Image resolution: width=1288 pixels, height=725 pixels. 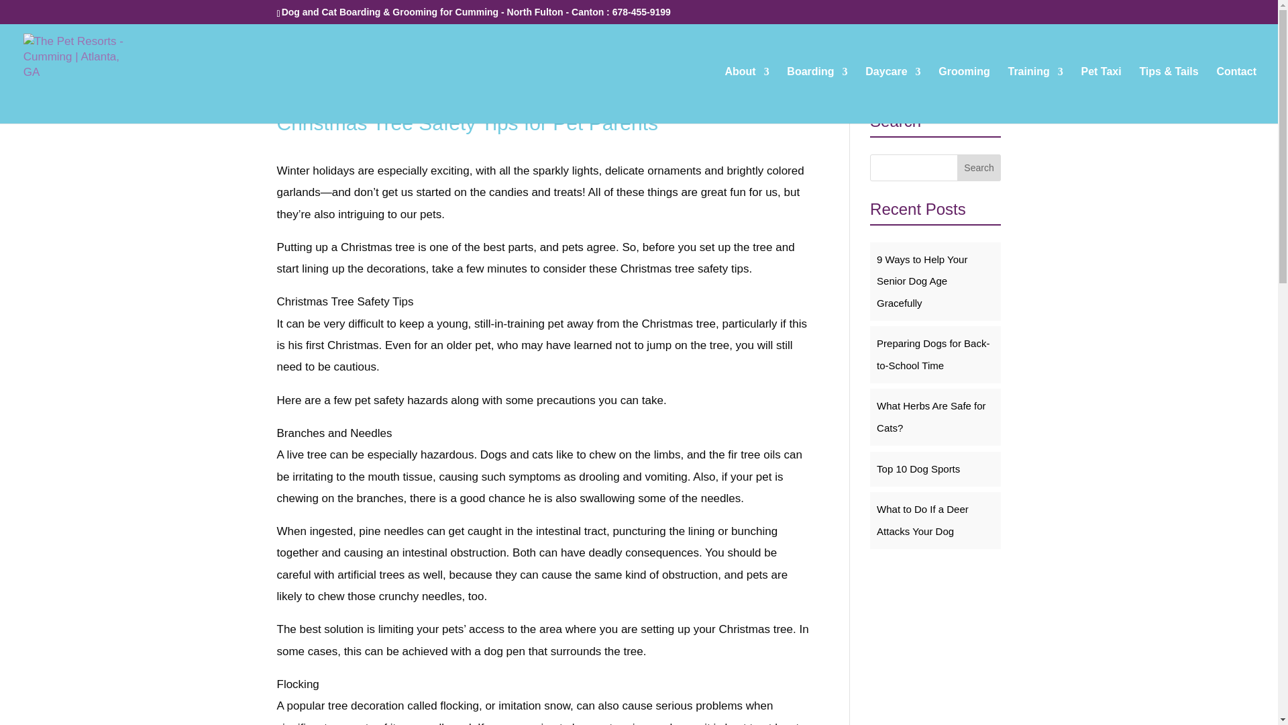 I want to click on Preparing Dogs for Back-to-School Time, so click(x=932, y=354).